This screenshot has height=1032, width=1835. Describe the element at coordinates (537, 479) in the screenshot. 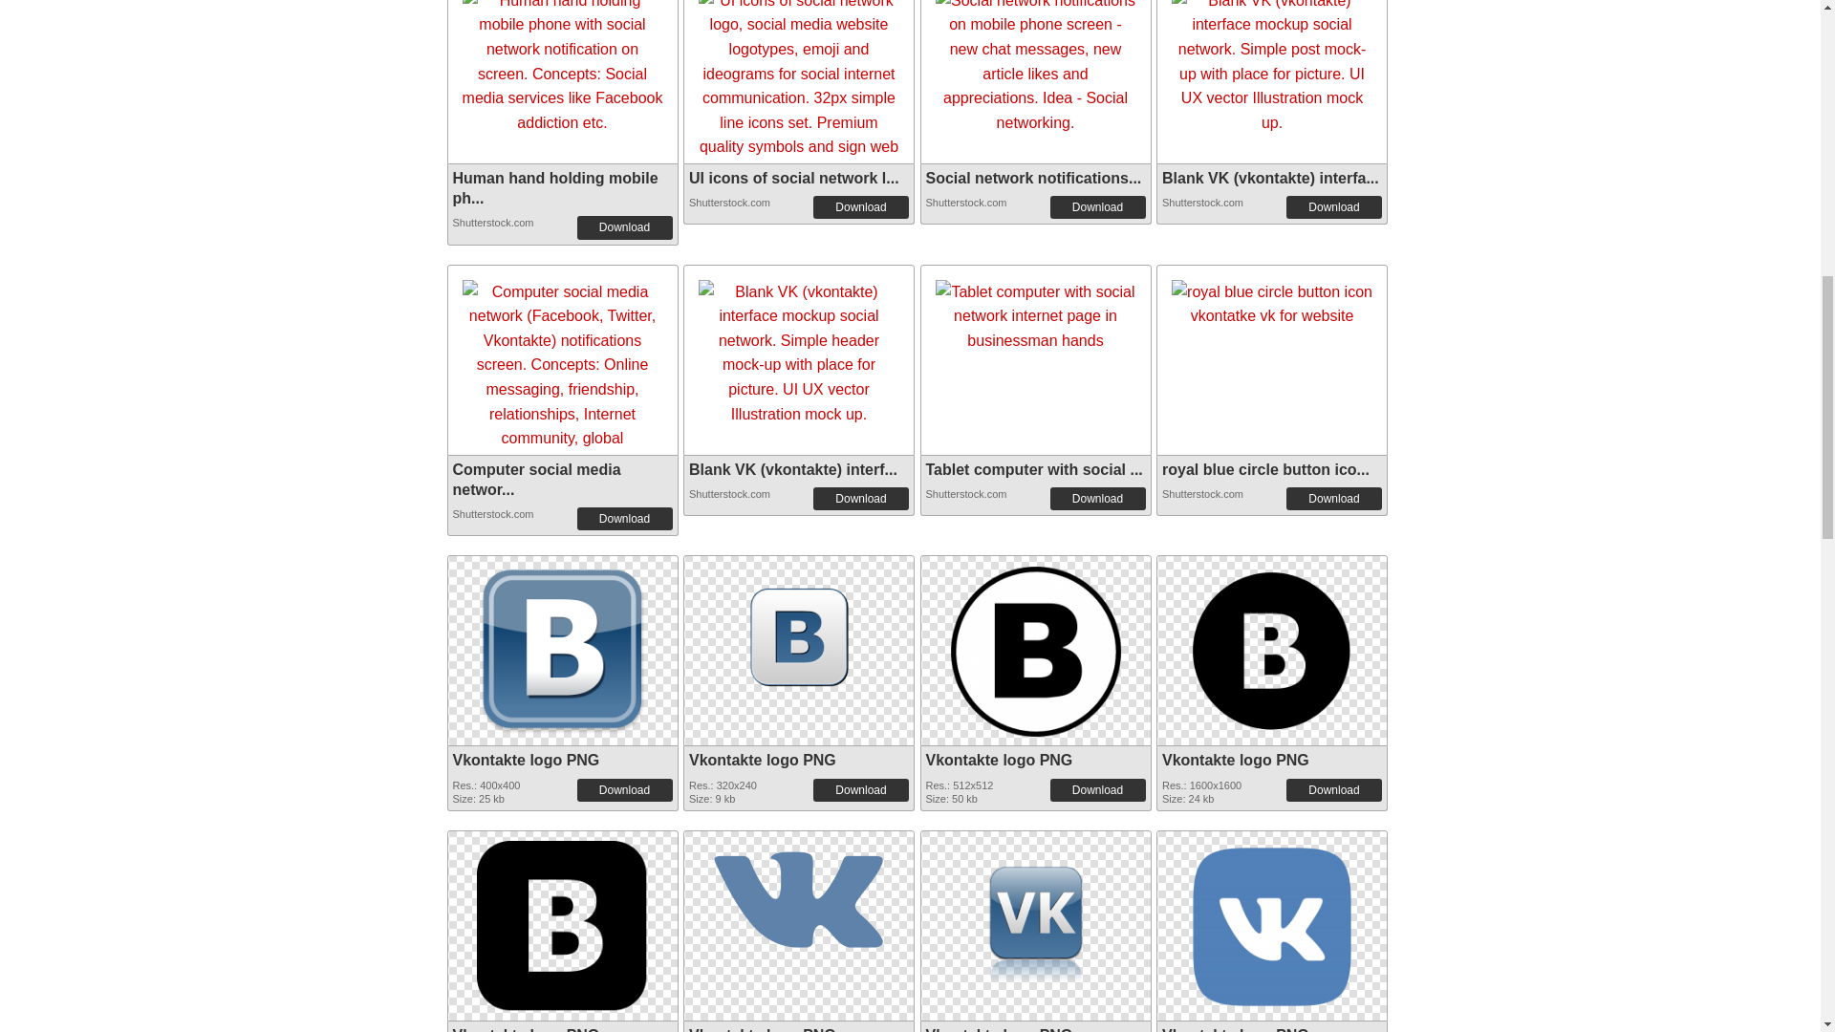

I see `Computer social media networ...` at that location.